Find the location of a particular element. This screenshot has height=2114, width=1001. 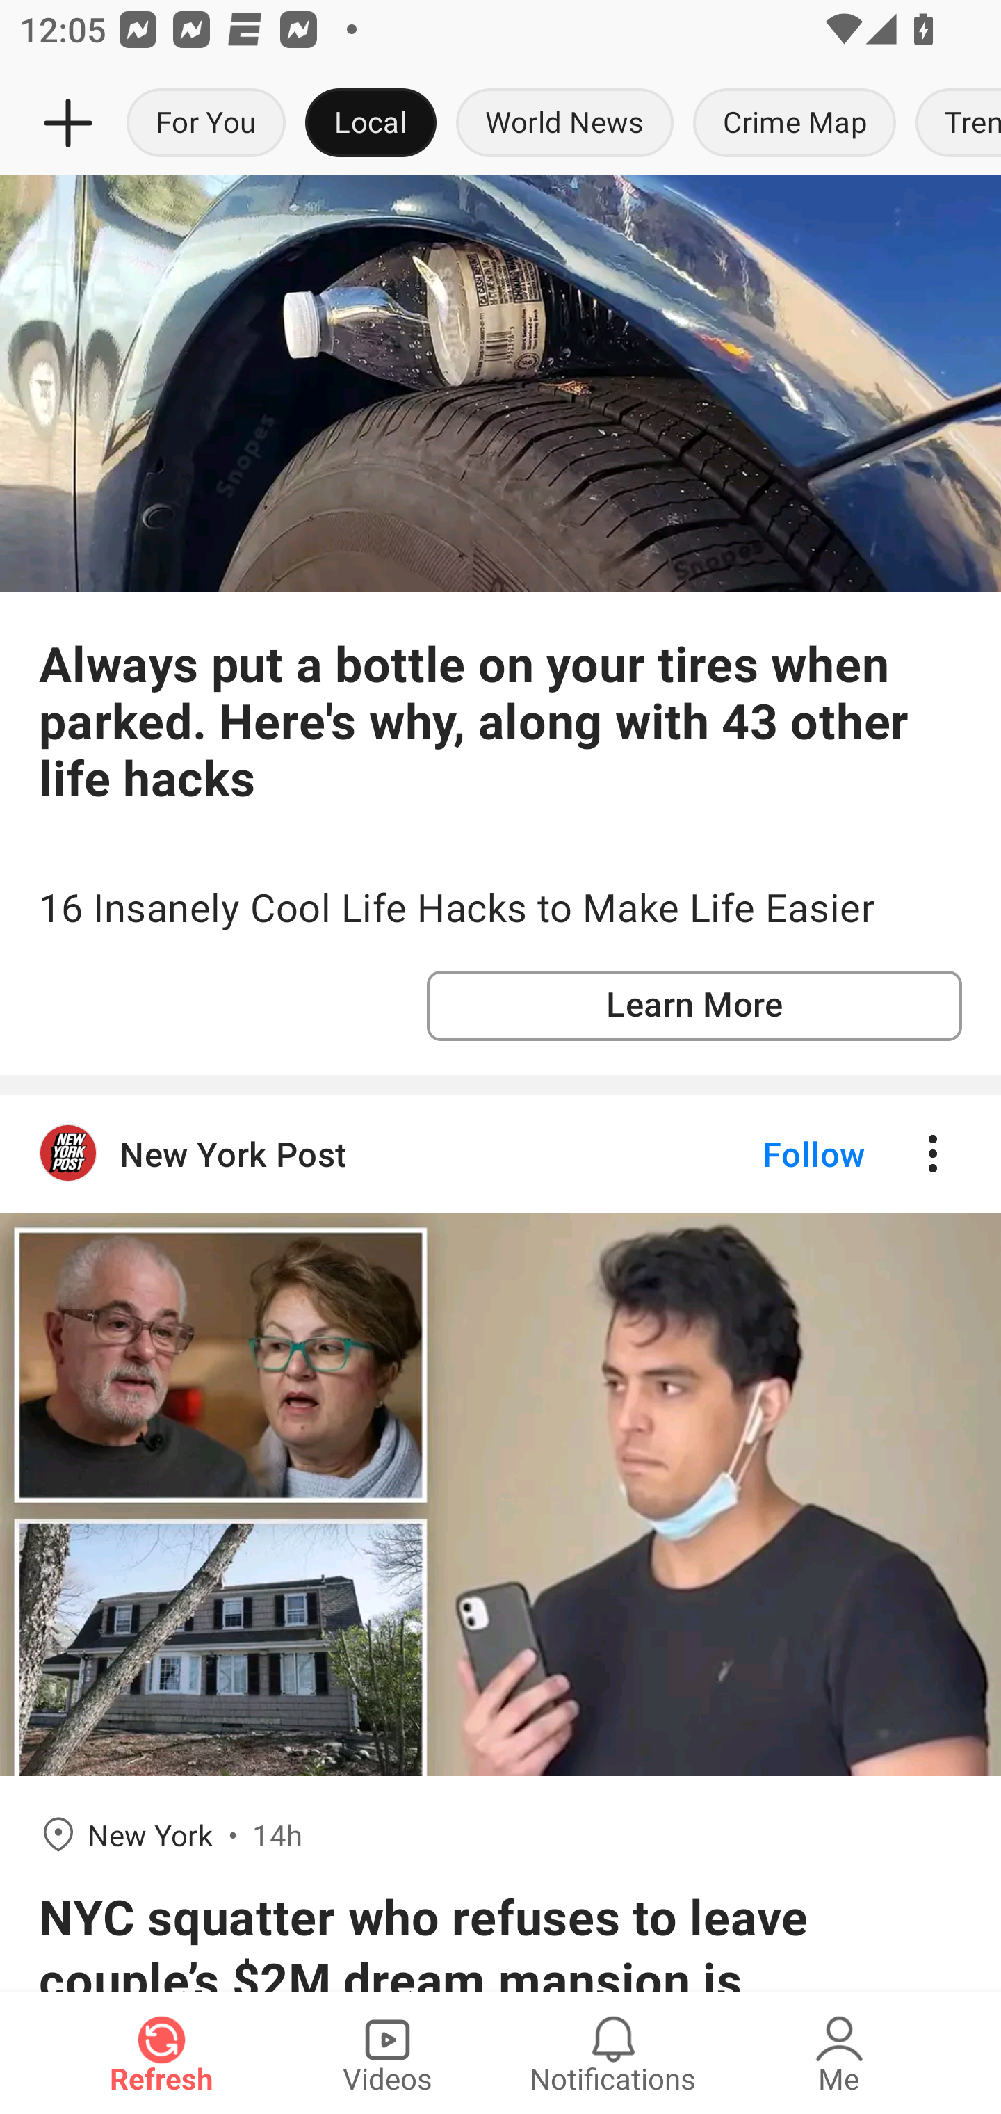

Learn More is located at coordinates (694, 1005).